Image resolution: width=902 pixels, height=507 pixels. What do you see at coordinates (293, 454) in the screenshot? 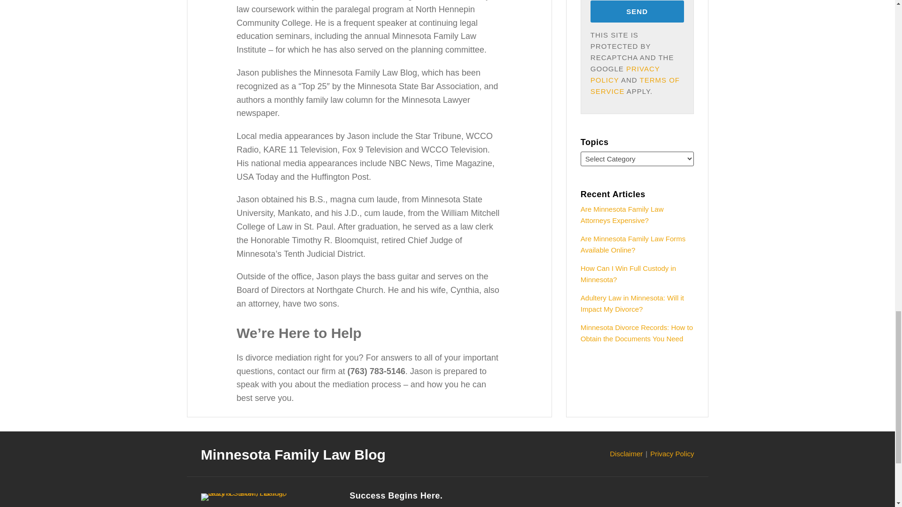
I see `Minnesota Family Law Blog` at bounding box center [293, 454].